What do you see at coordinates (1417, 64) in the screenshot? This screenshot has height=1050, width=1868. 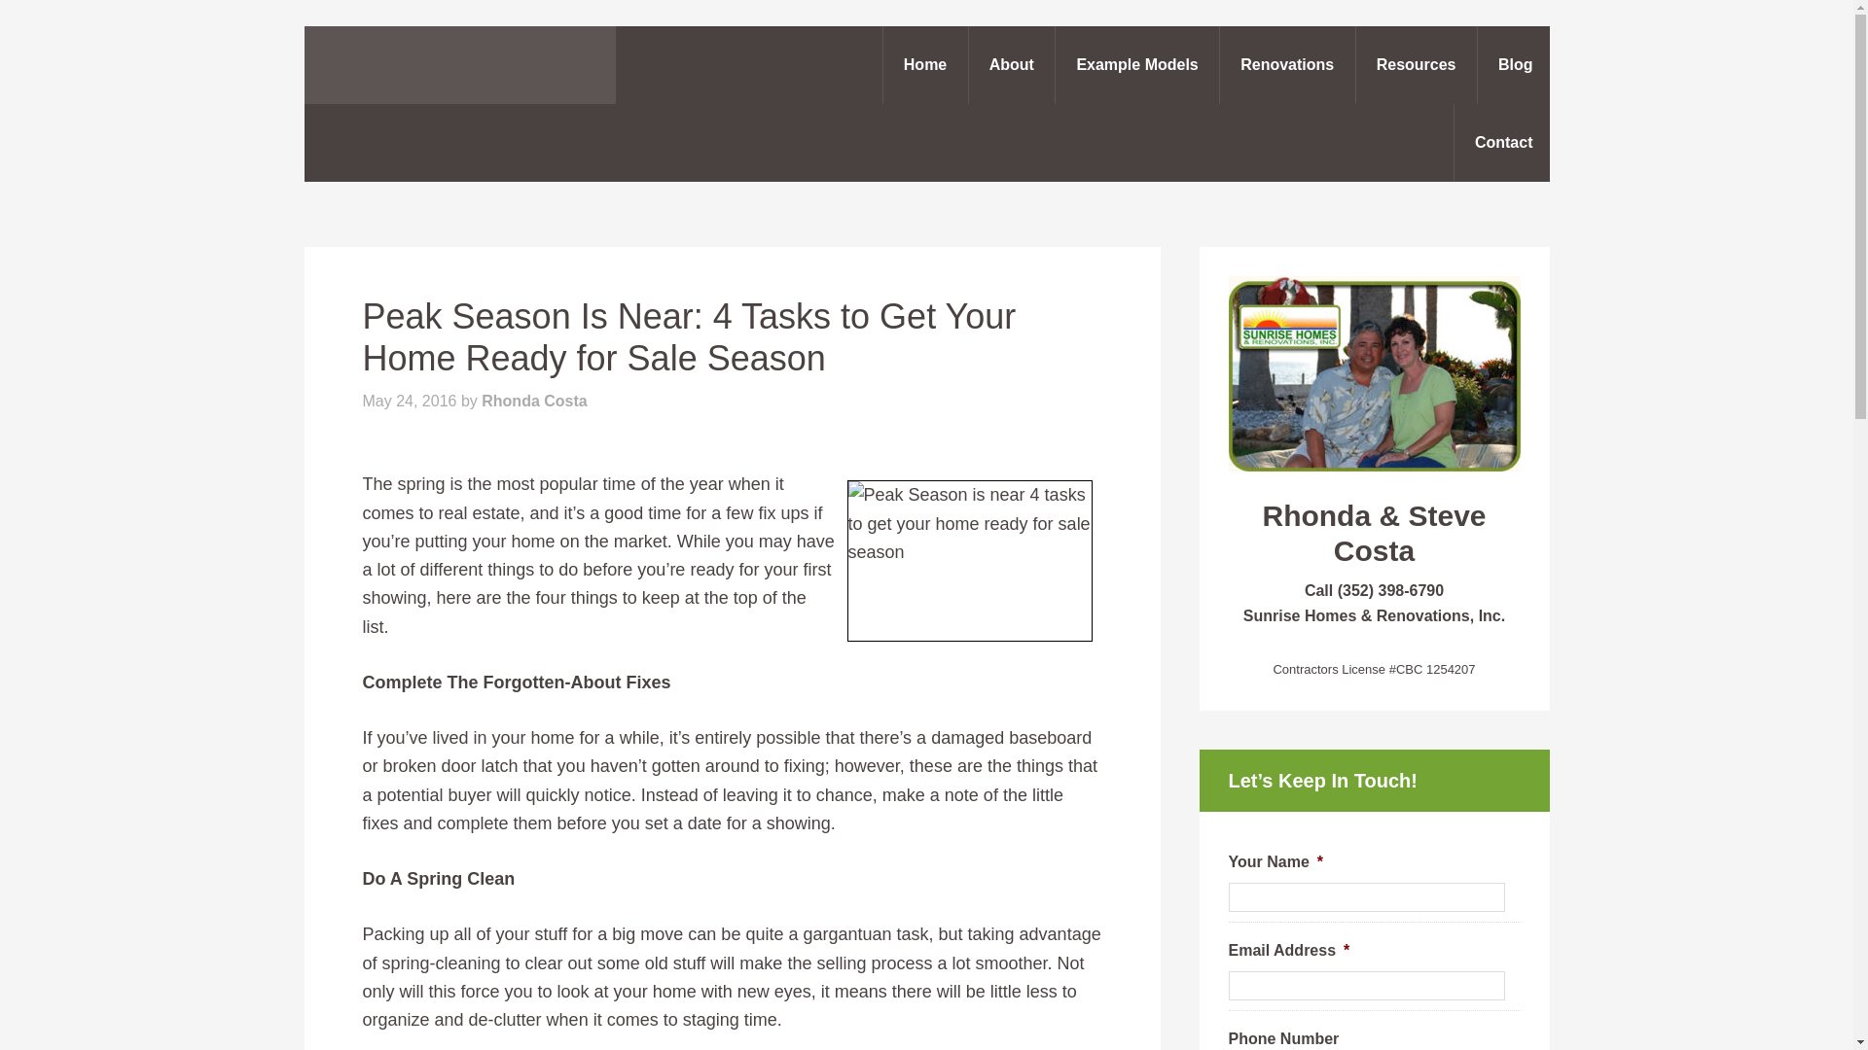 I see `Resources` at bounding box center [1417, 64].